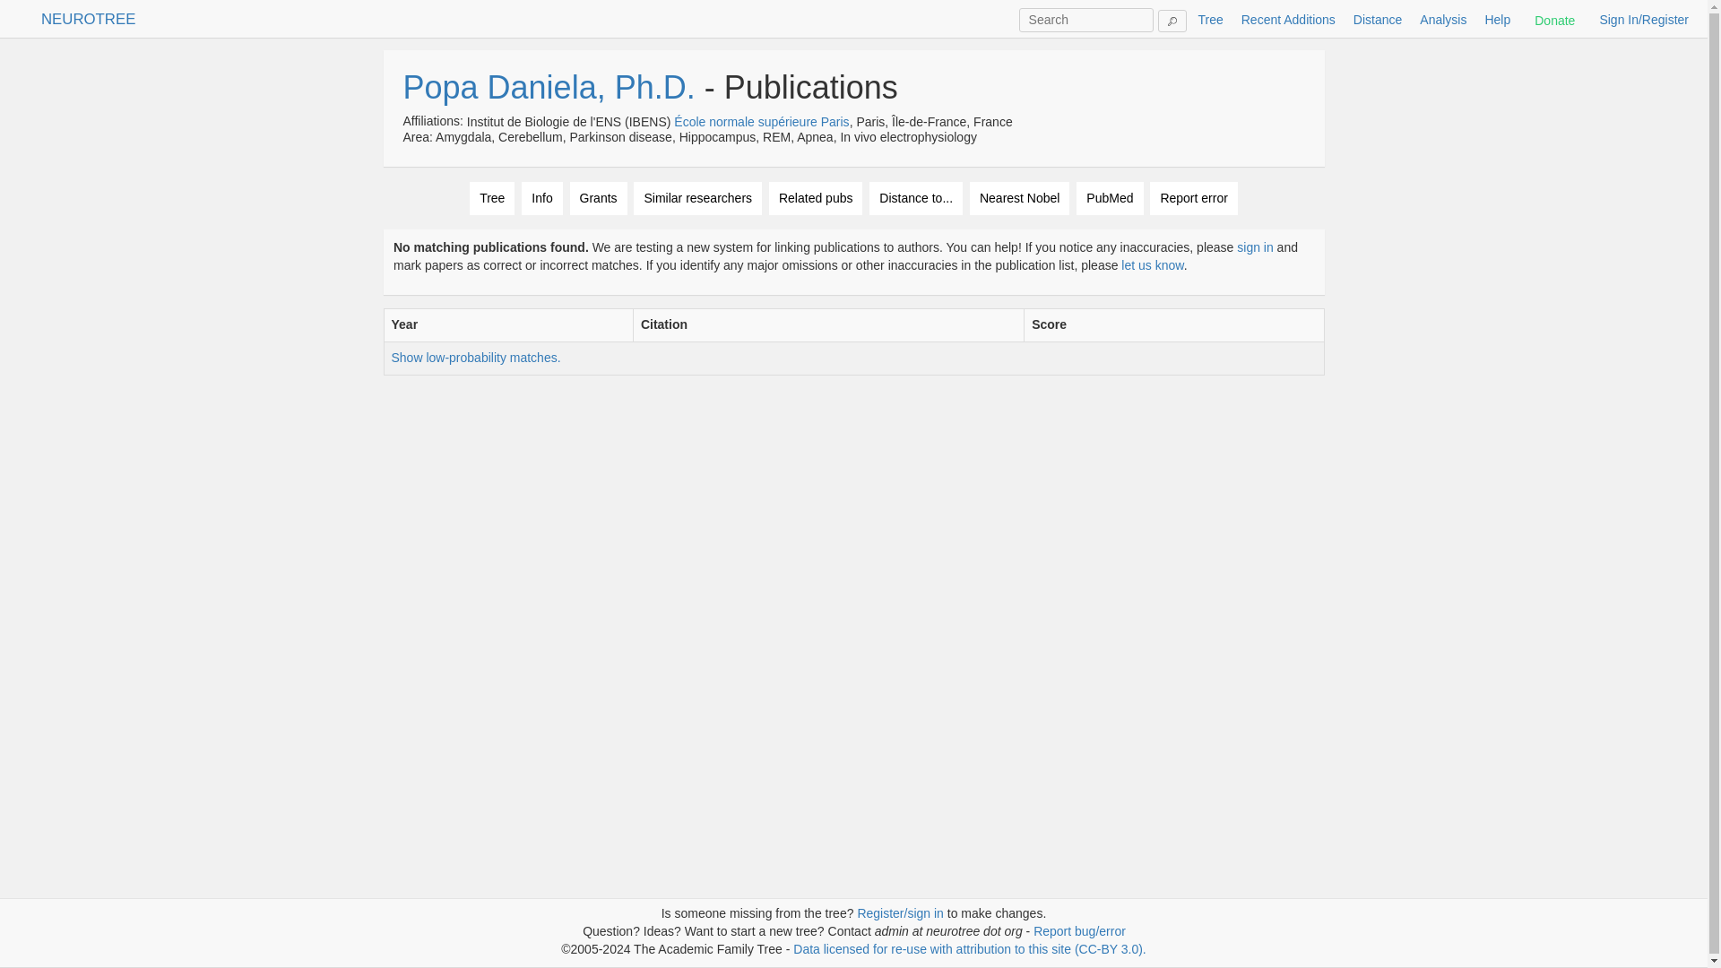 The height and width of the screenshot is (968, 1721). What do you see at coordinates (1193, 198) in the screenshot?
I see `Report error` at bounding box center [1193, 198].